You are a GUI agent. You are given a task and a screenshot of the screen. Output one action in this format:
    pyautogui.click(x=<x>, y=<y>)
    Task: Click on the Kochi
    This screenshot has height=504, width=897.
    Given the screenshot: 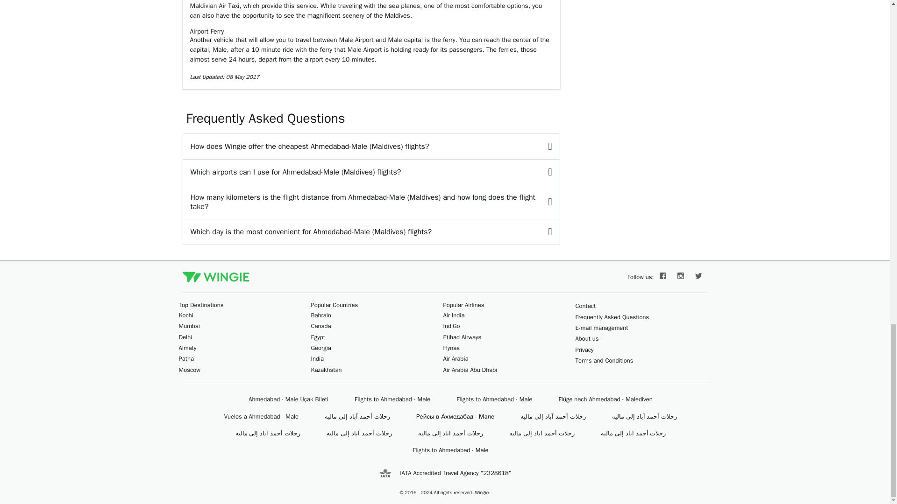 What is the action you would take?
    pyautogui.click(x=185, y=315)
    